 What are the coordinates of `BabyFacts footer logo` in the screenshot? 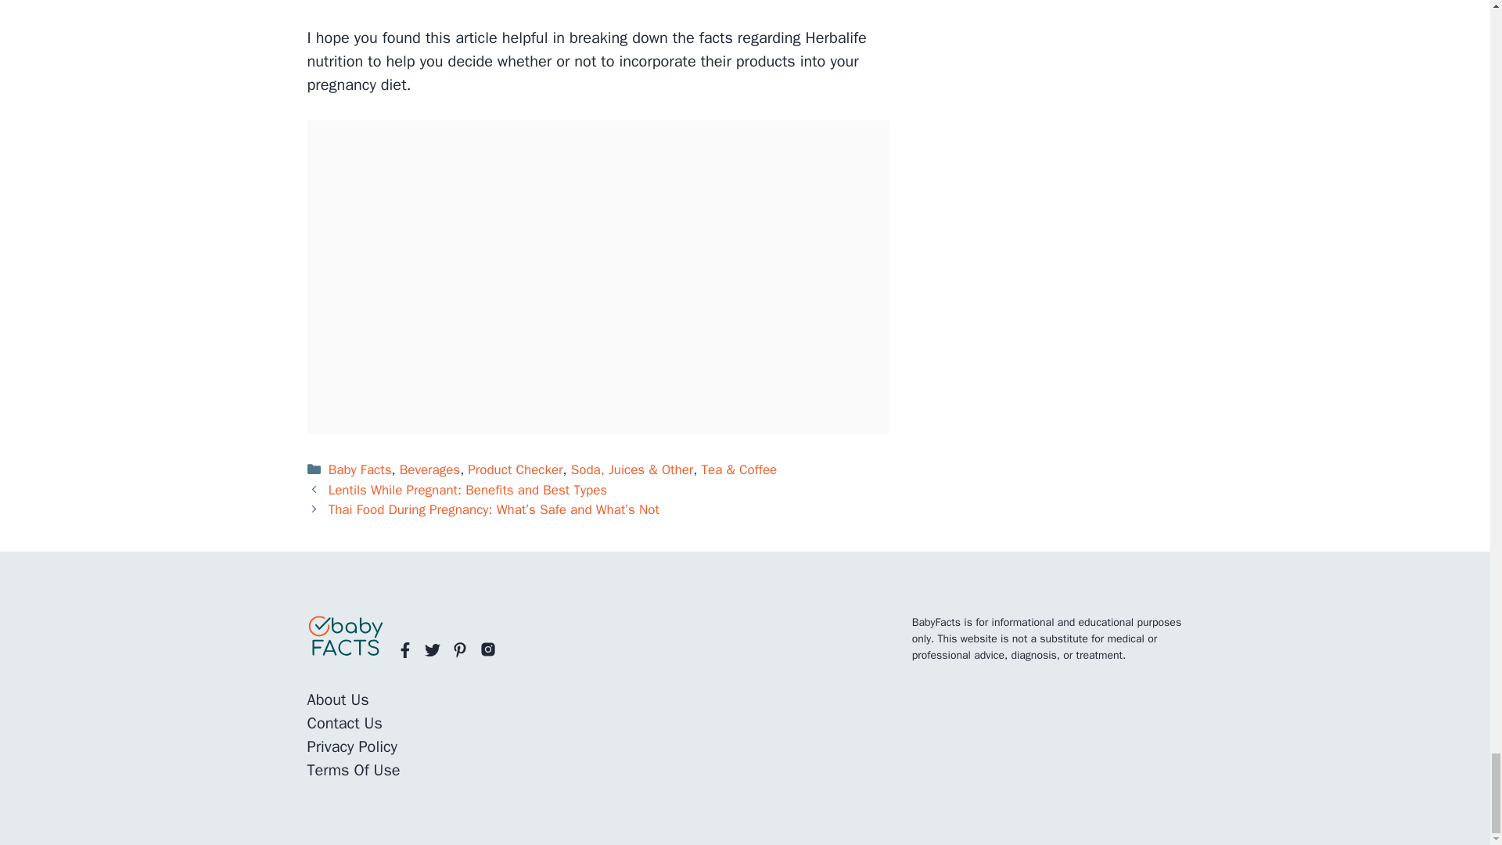 It's located at (345, 637).